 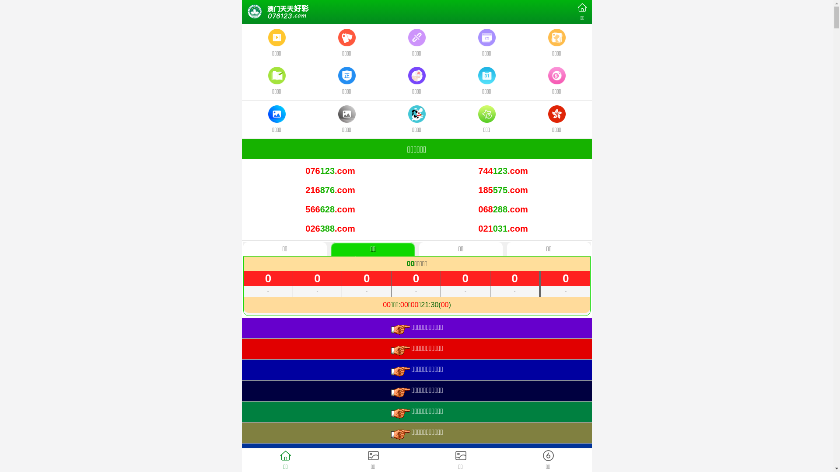 I want to click on 185575.com, so click(x=503, y=191).